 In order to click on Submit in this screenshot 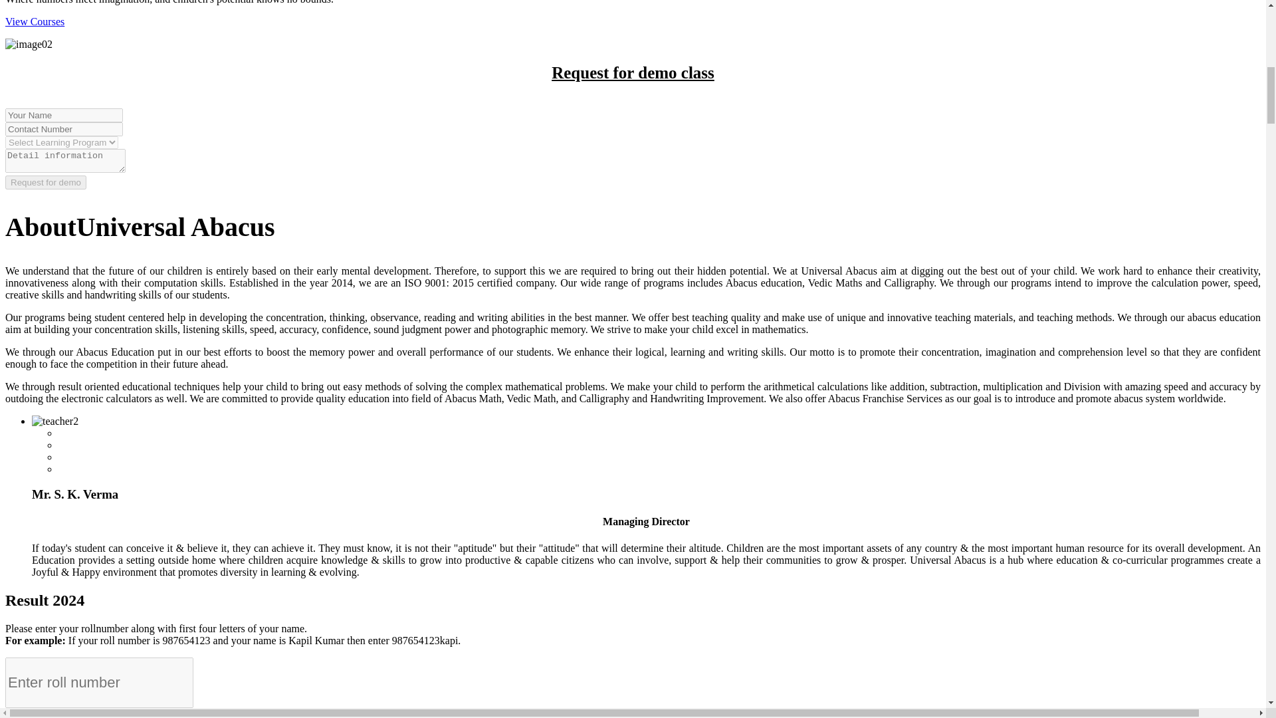, I will do `click(24, 713)`.